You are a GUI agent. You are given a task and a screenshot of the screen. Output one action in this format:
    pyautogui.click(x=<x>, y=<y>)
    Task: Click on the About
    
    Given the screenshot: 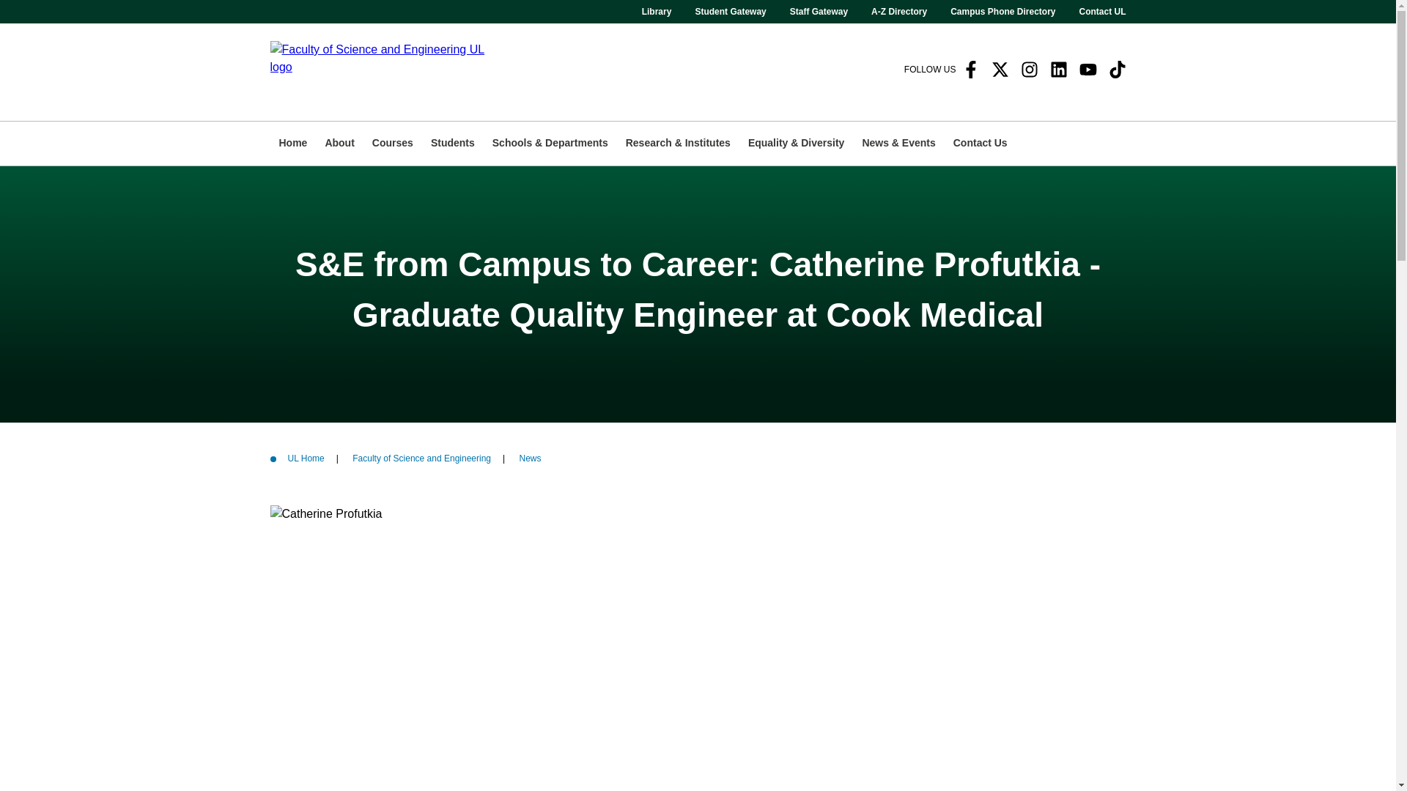 What is the action you would take?
    pyautogui.click(x=339, y=144)
    